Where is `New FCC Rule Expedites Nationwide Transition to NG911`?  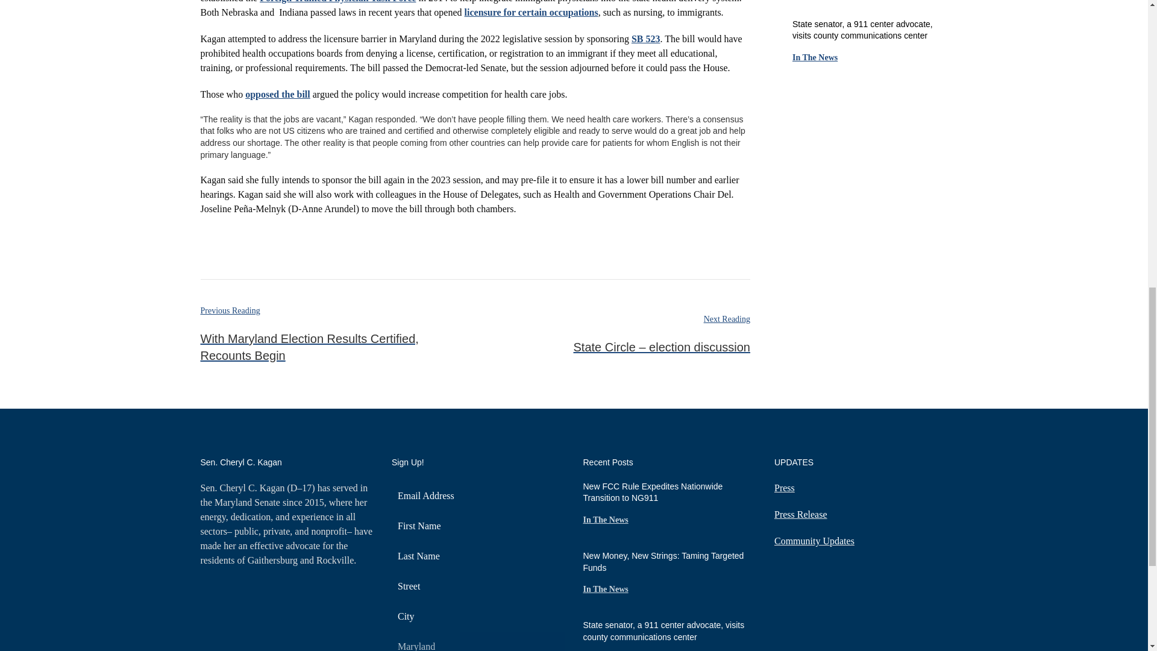
New FCC Rule Expedites Nationwide Transition to NG911 is located at coordinates (653, 492).